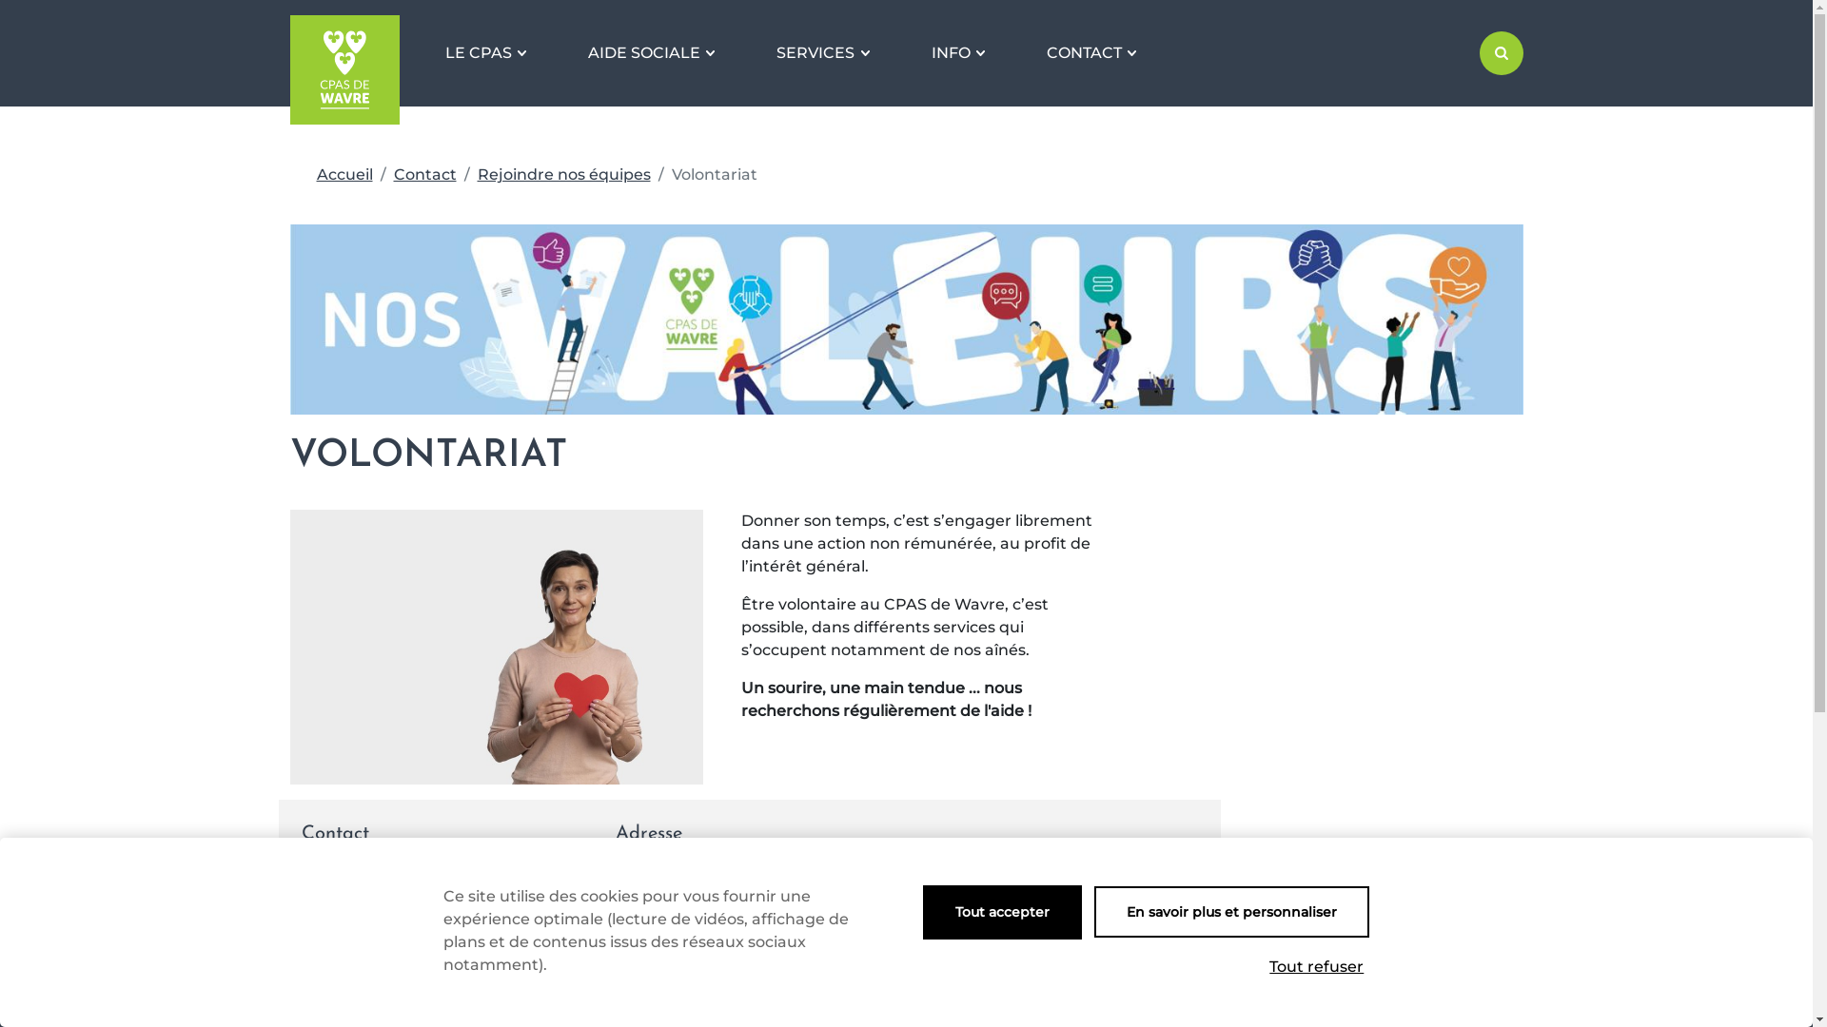  I want to click on Rechercher, so click(1501, 53).